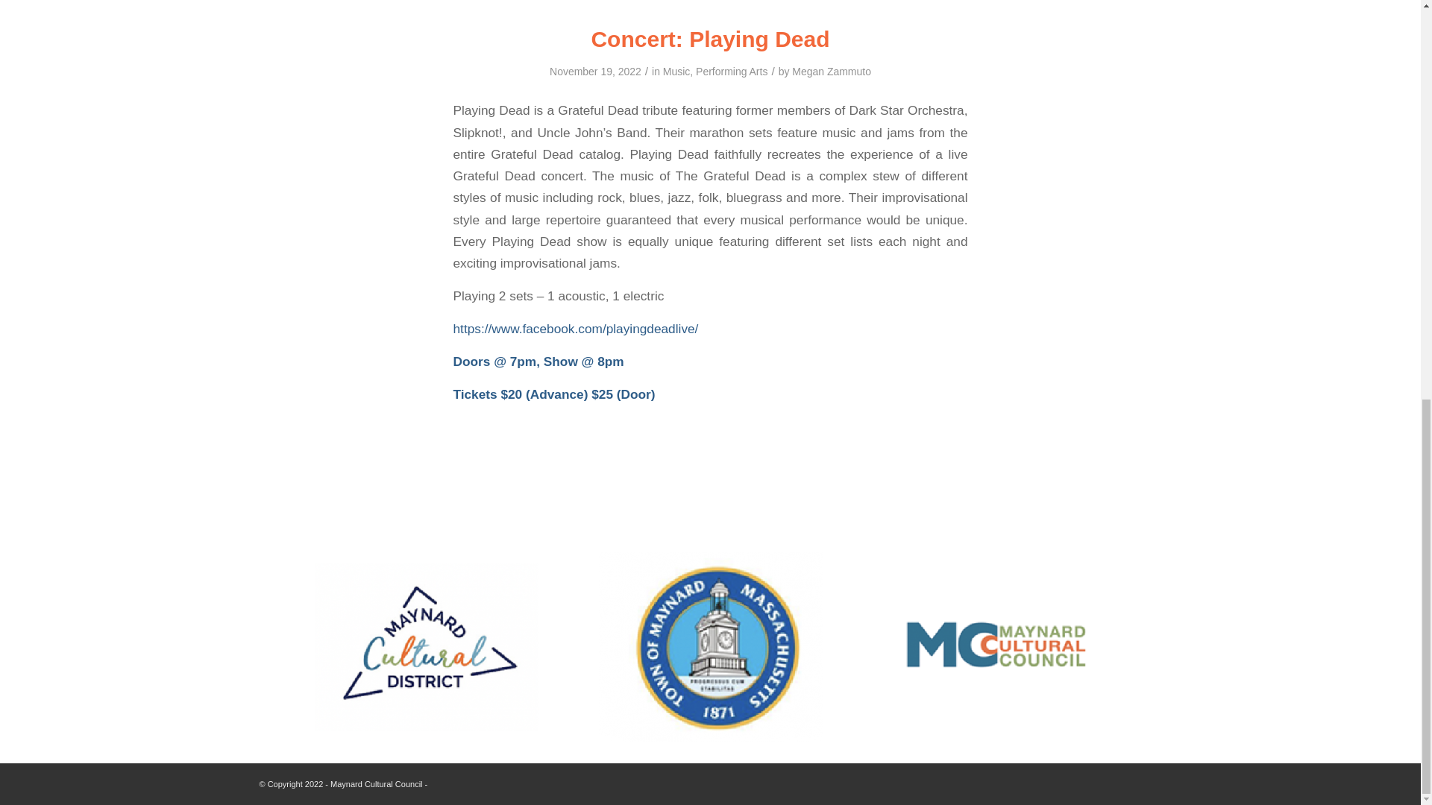 This screenshot has height=805, width=1432. I want to click on Concert: Playing Dead, so click(709, 39).